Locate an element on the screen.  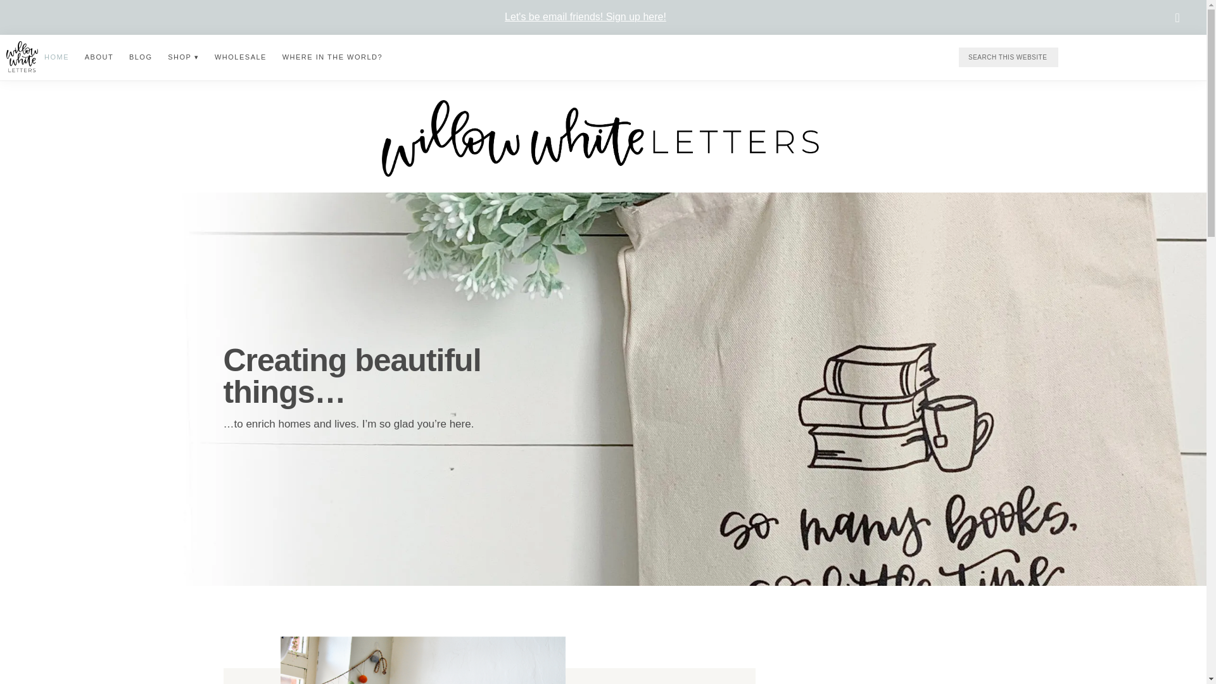
WHERE IN THE WORLD? is located at coordinates (332, 57).